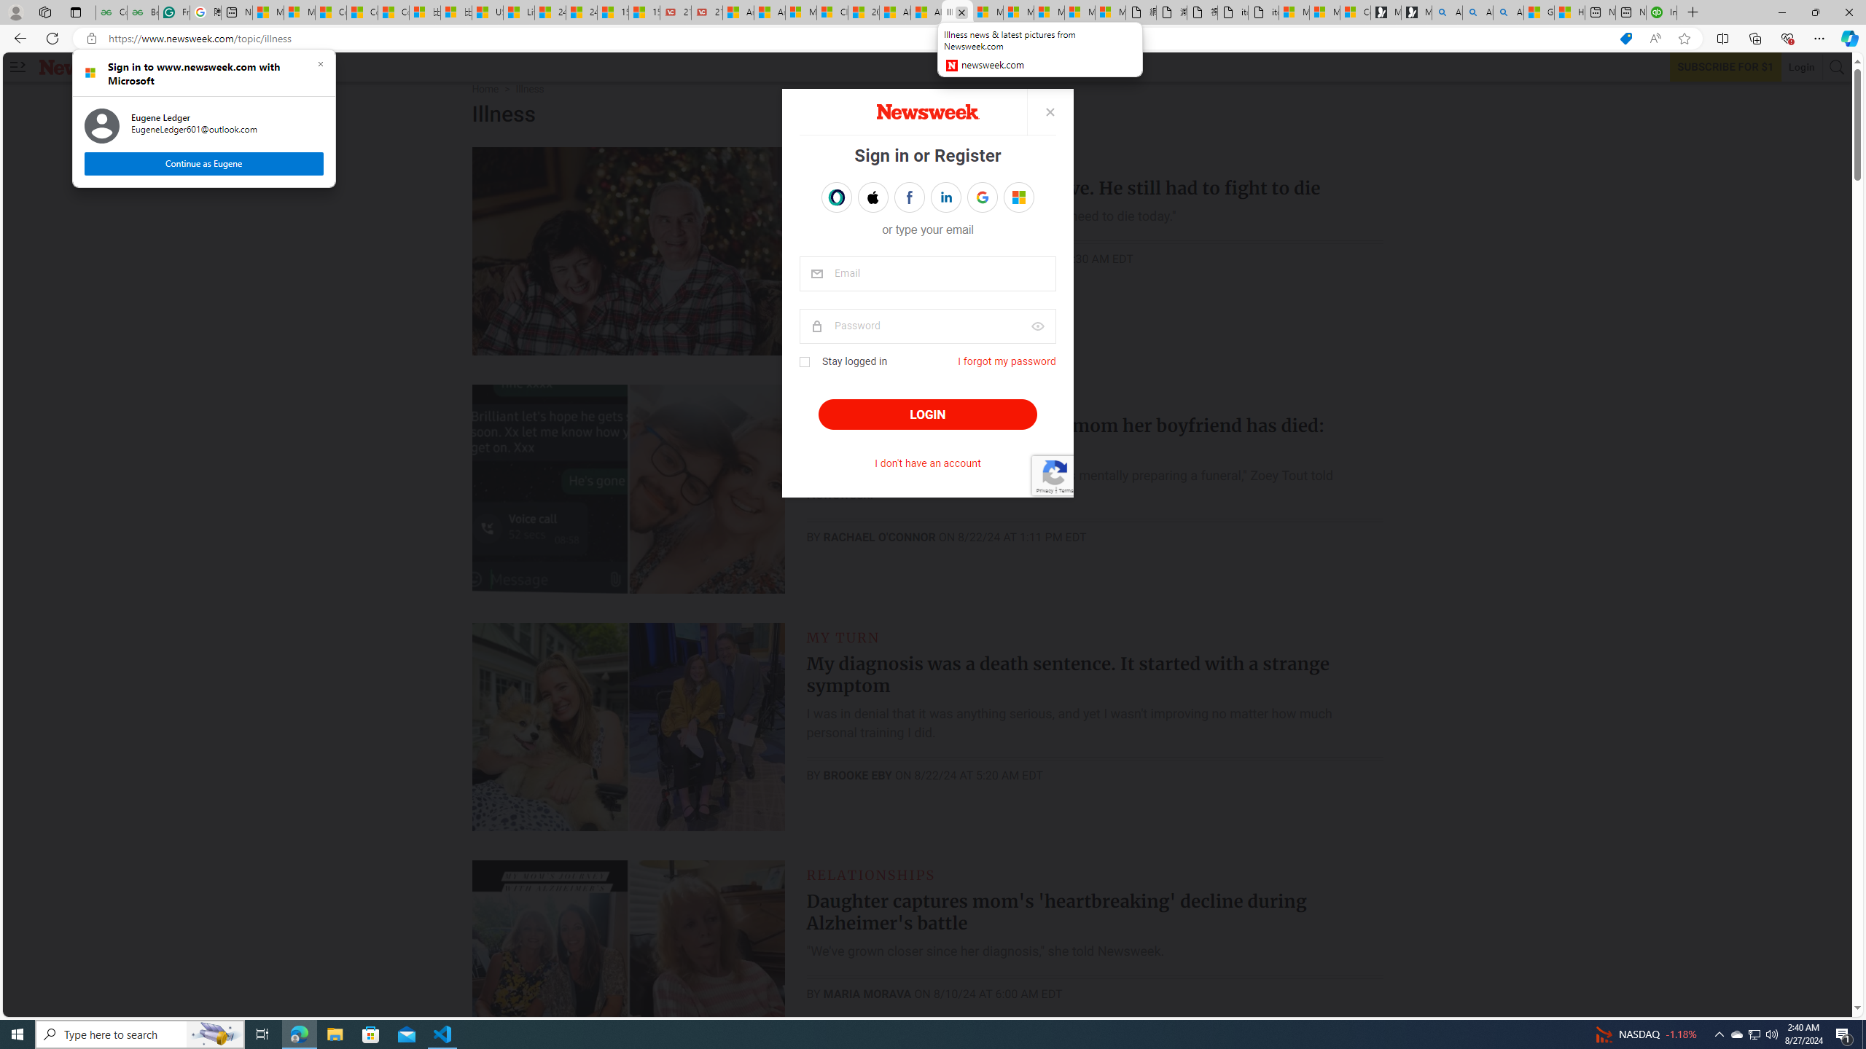 This screenshot has height=1049, width=1866. I want to click on Terms, so click(1066, 490).